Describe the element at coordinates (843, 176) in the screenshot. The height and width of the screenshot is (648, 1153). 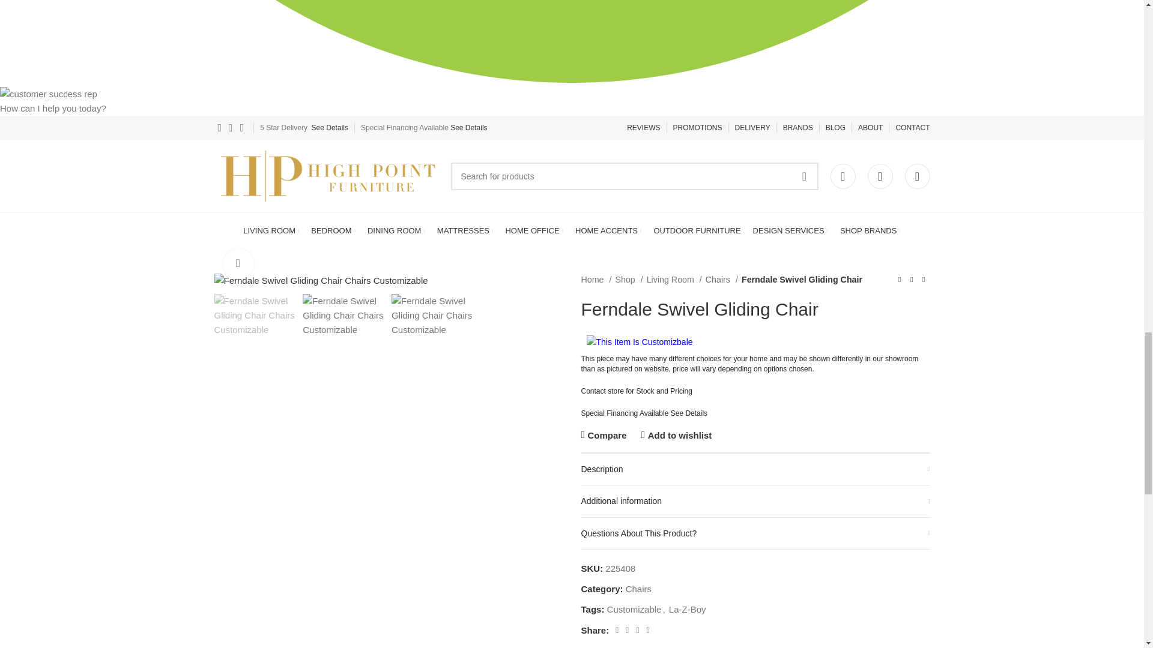
I see `My account` at that location.